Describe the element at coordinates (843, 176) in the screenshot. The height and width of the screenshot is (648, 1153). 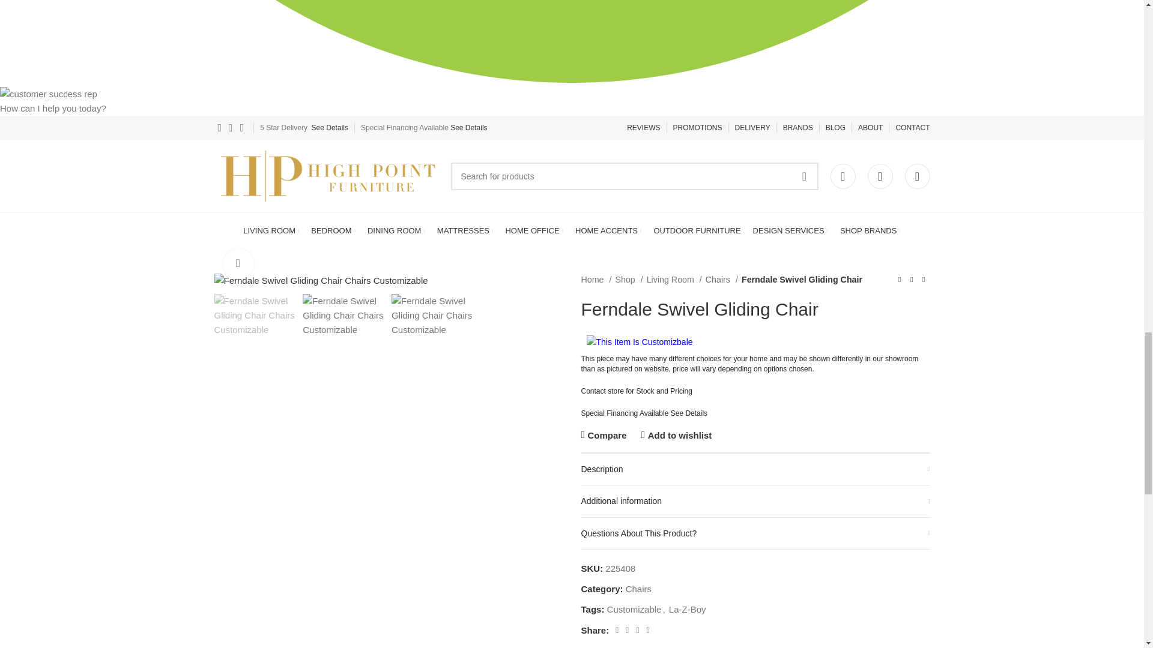
I see `My account` at that location.